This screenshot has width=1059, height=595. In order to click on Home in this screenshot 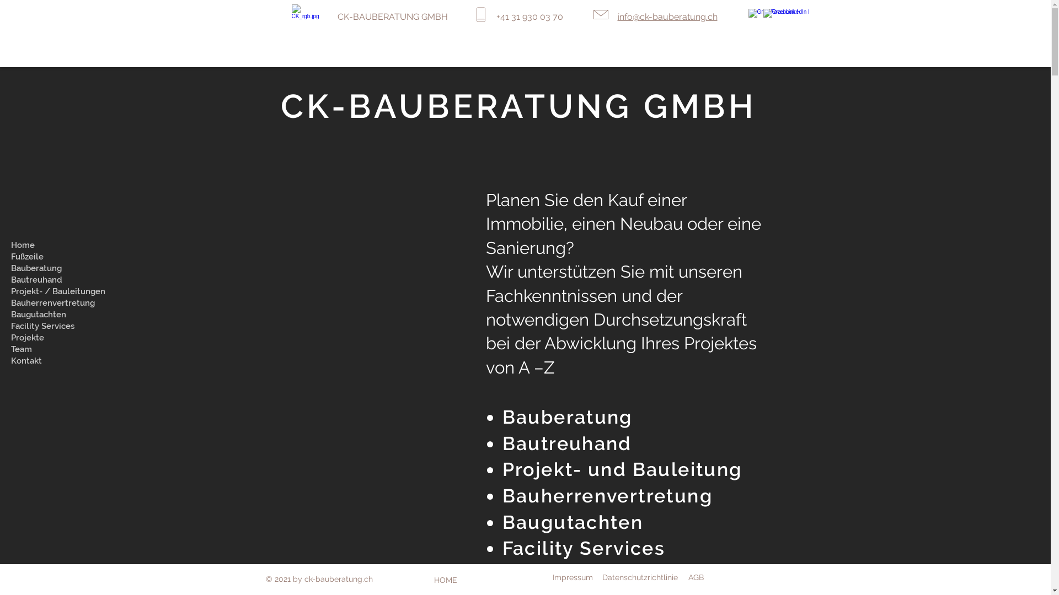, I will do `click(61, 246)`.